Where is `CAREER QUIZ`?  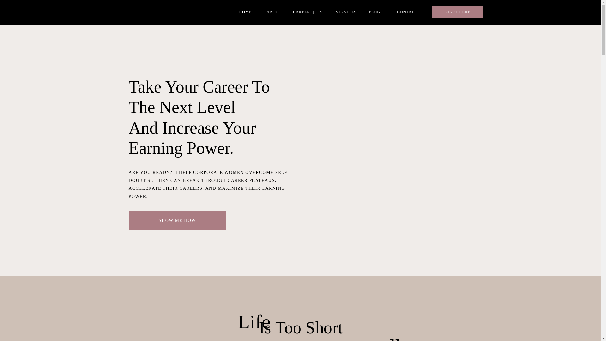 CAREER QUIZ is located at coordinates (307, 13).